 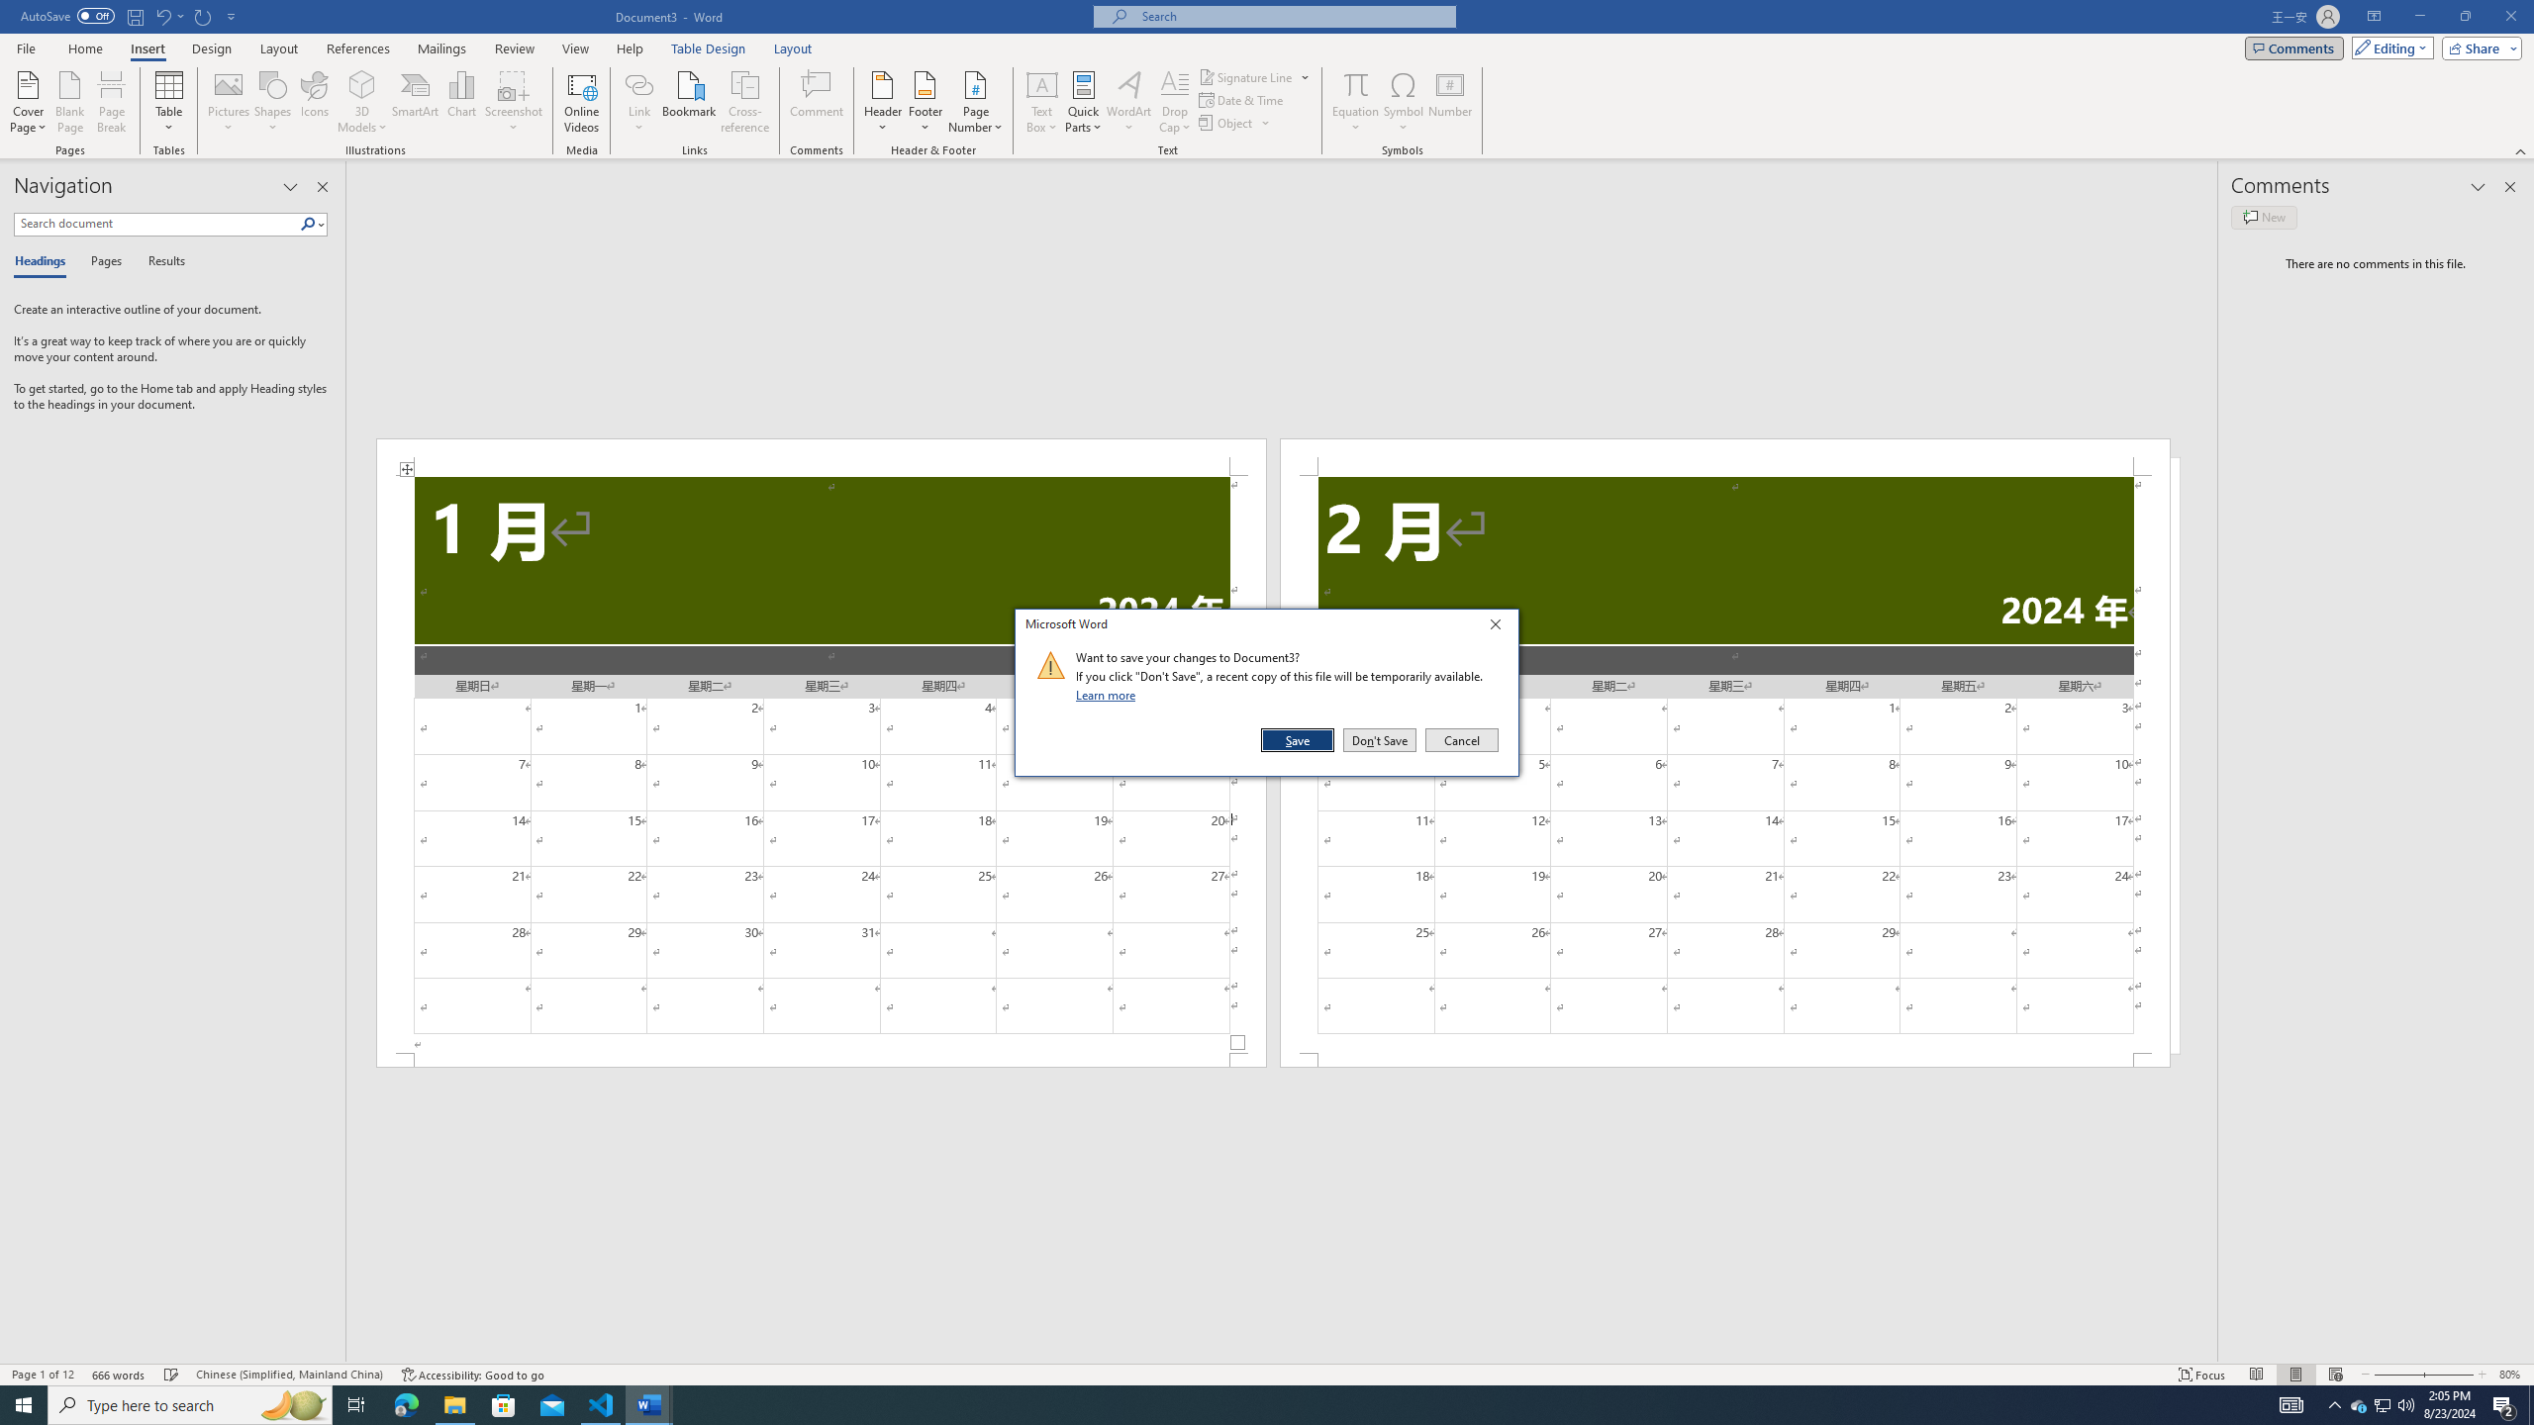 I want to click on Blank Page, so click(x=71, y=102).